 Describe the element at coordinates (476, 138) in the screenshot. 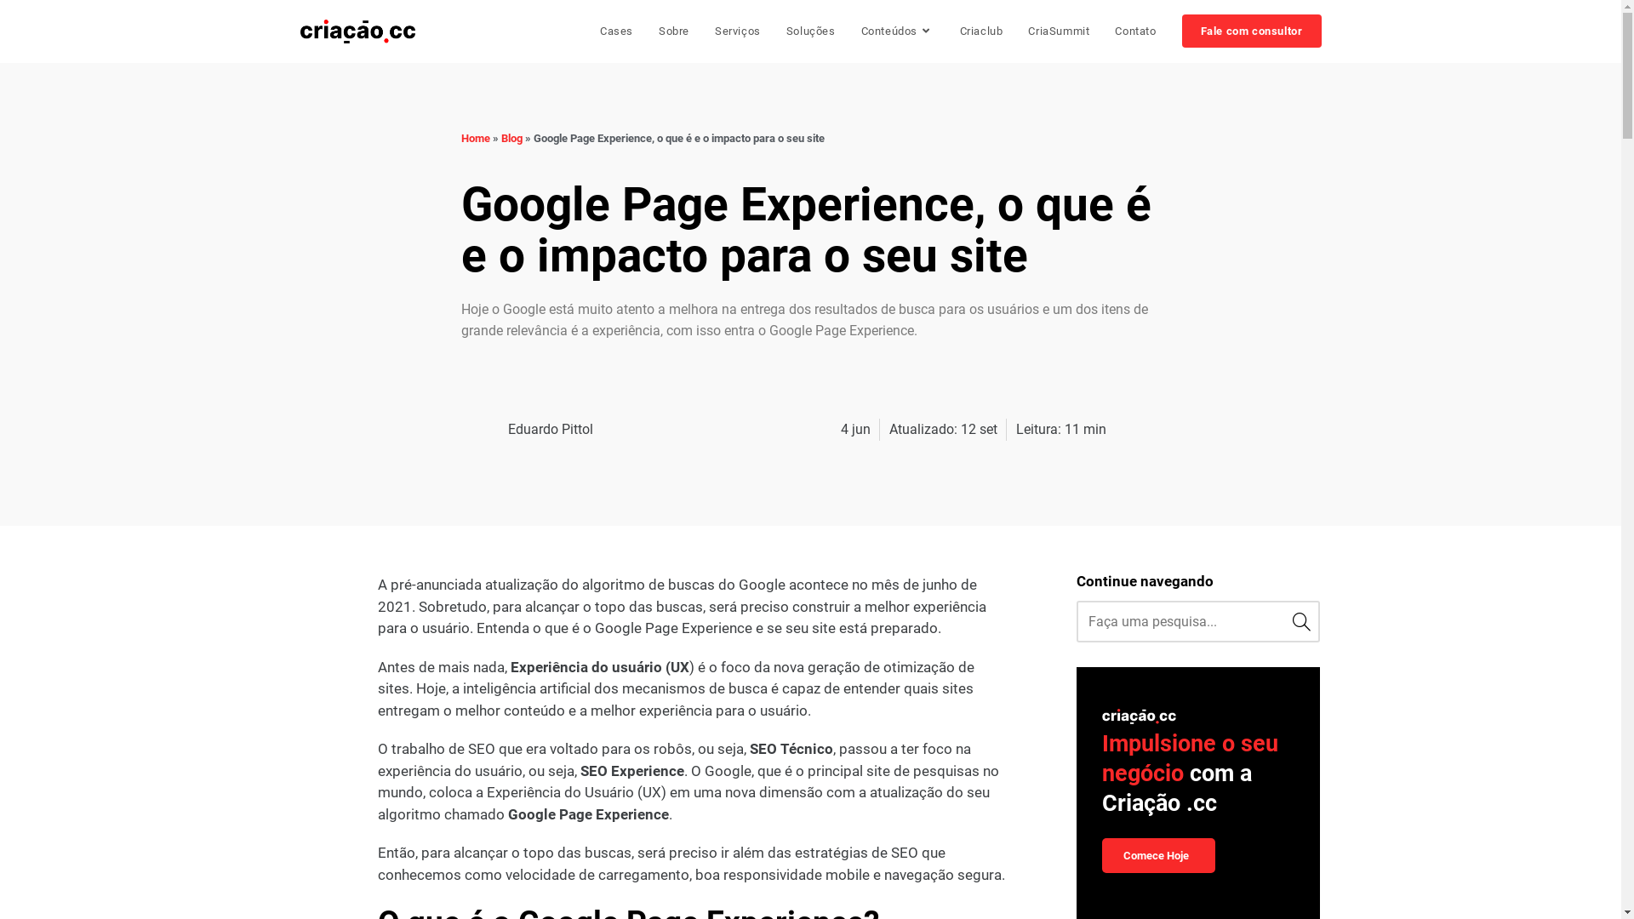

I see `Home` at that location.